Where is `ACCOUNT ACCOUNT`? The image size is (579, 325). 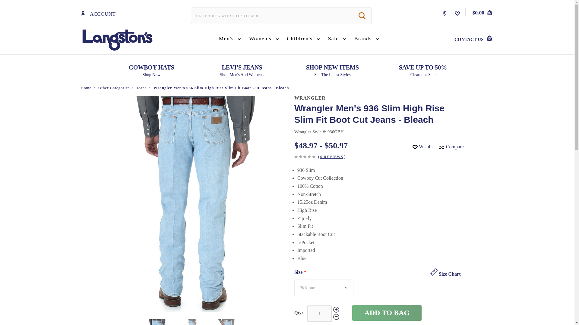 ACCOUNT ACCOUNT is located at coordinates (98, 12).